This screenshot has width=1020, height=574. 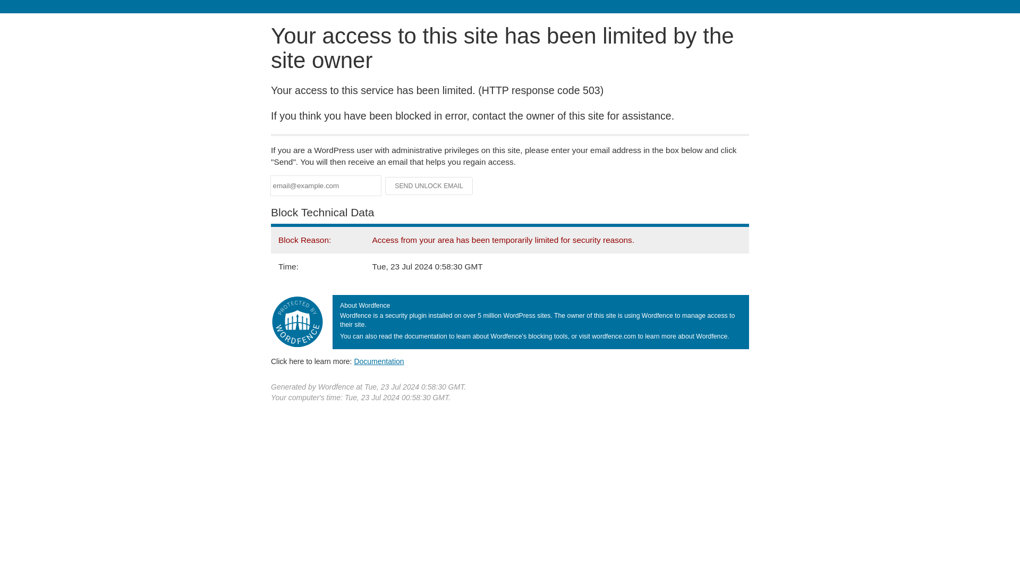 I want to click on Send Unlock Email, so click(x=429, y=186).